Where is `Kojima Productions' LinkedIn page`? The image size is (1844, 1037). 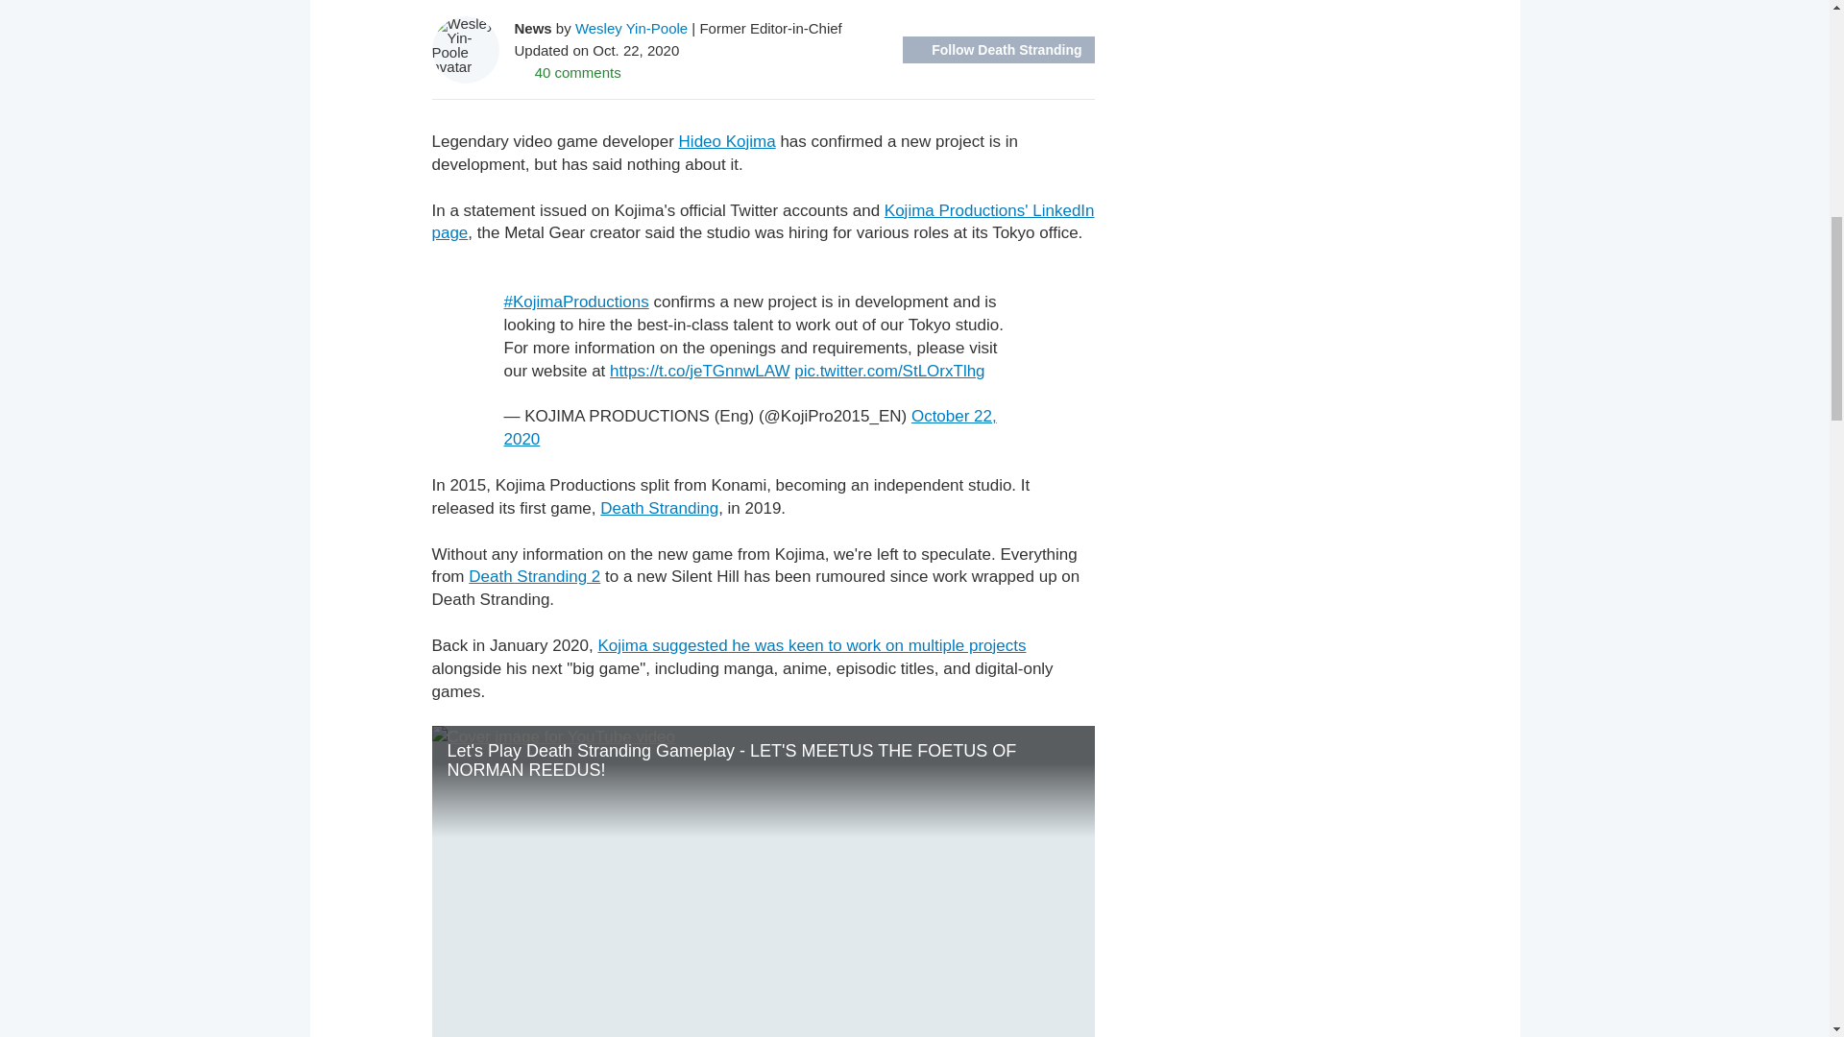 Kojima Productions' LinkedIn page is located at coordinates (763, 221).